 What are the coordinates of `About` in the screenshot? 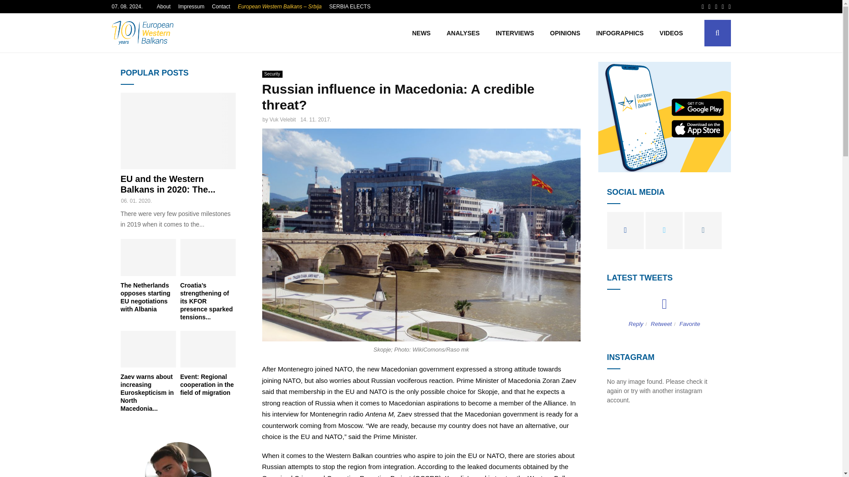 It's located at (164, 7).